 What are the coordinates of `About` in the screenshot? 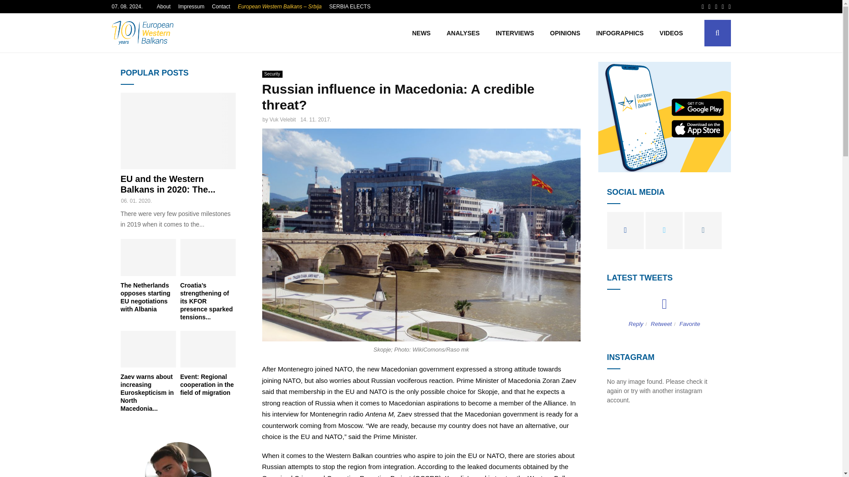 It's located at (164, 7).